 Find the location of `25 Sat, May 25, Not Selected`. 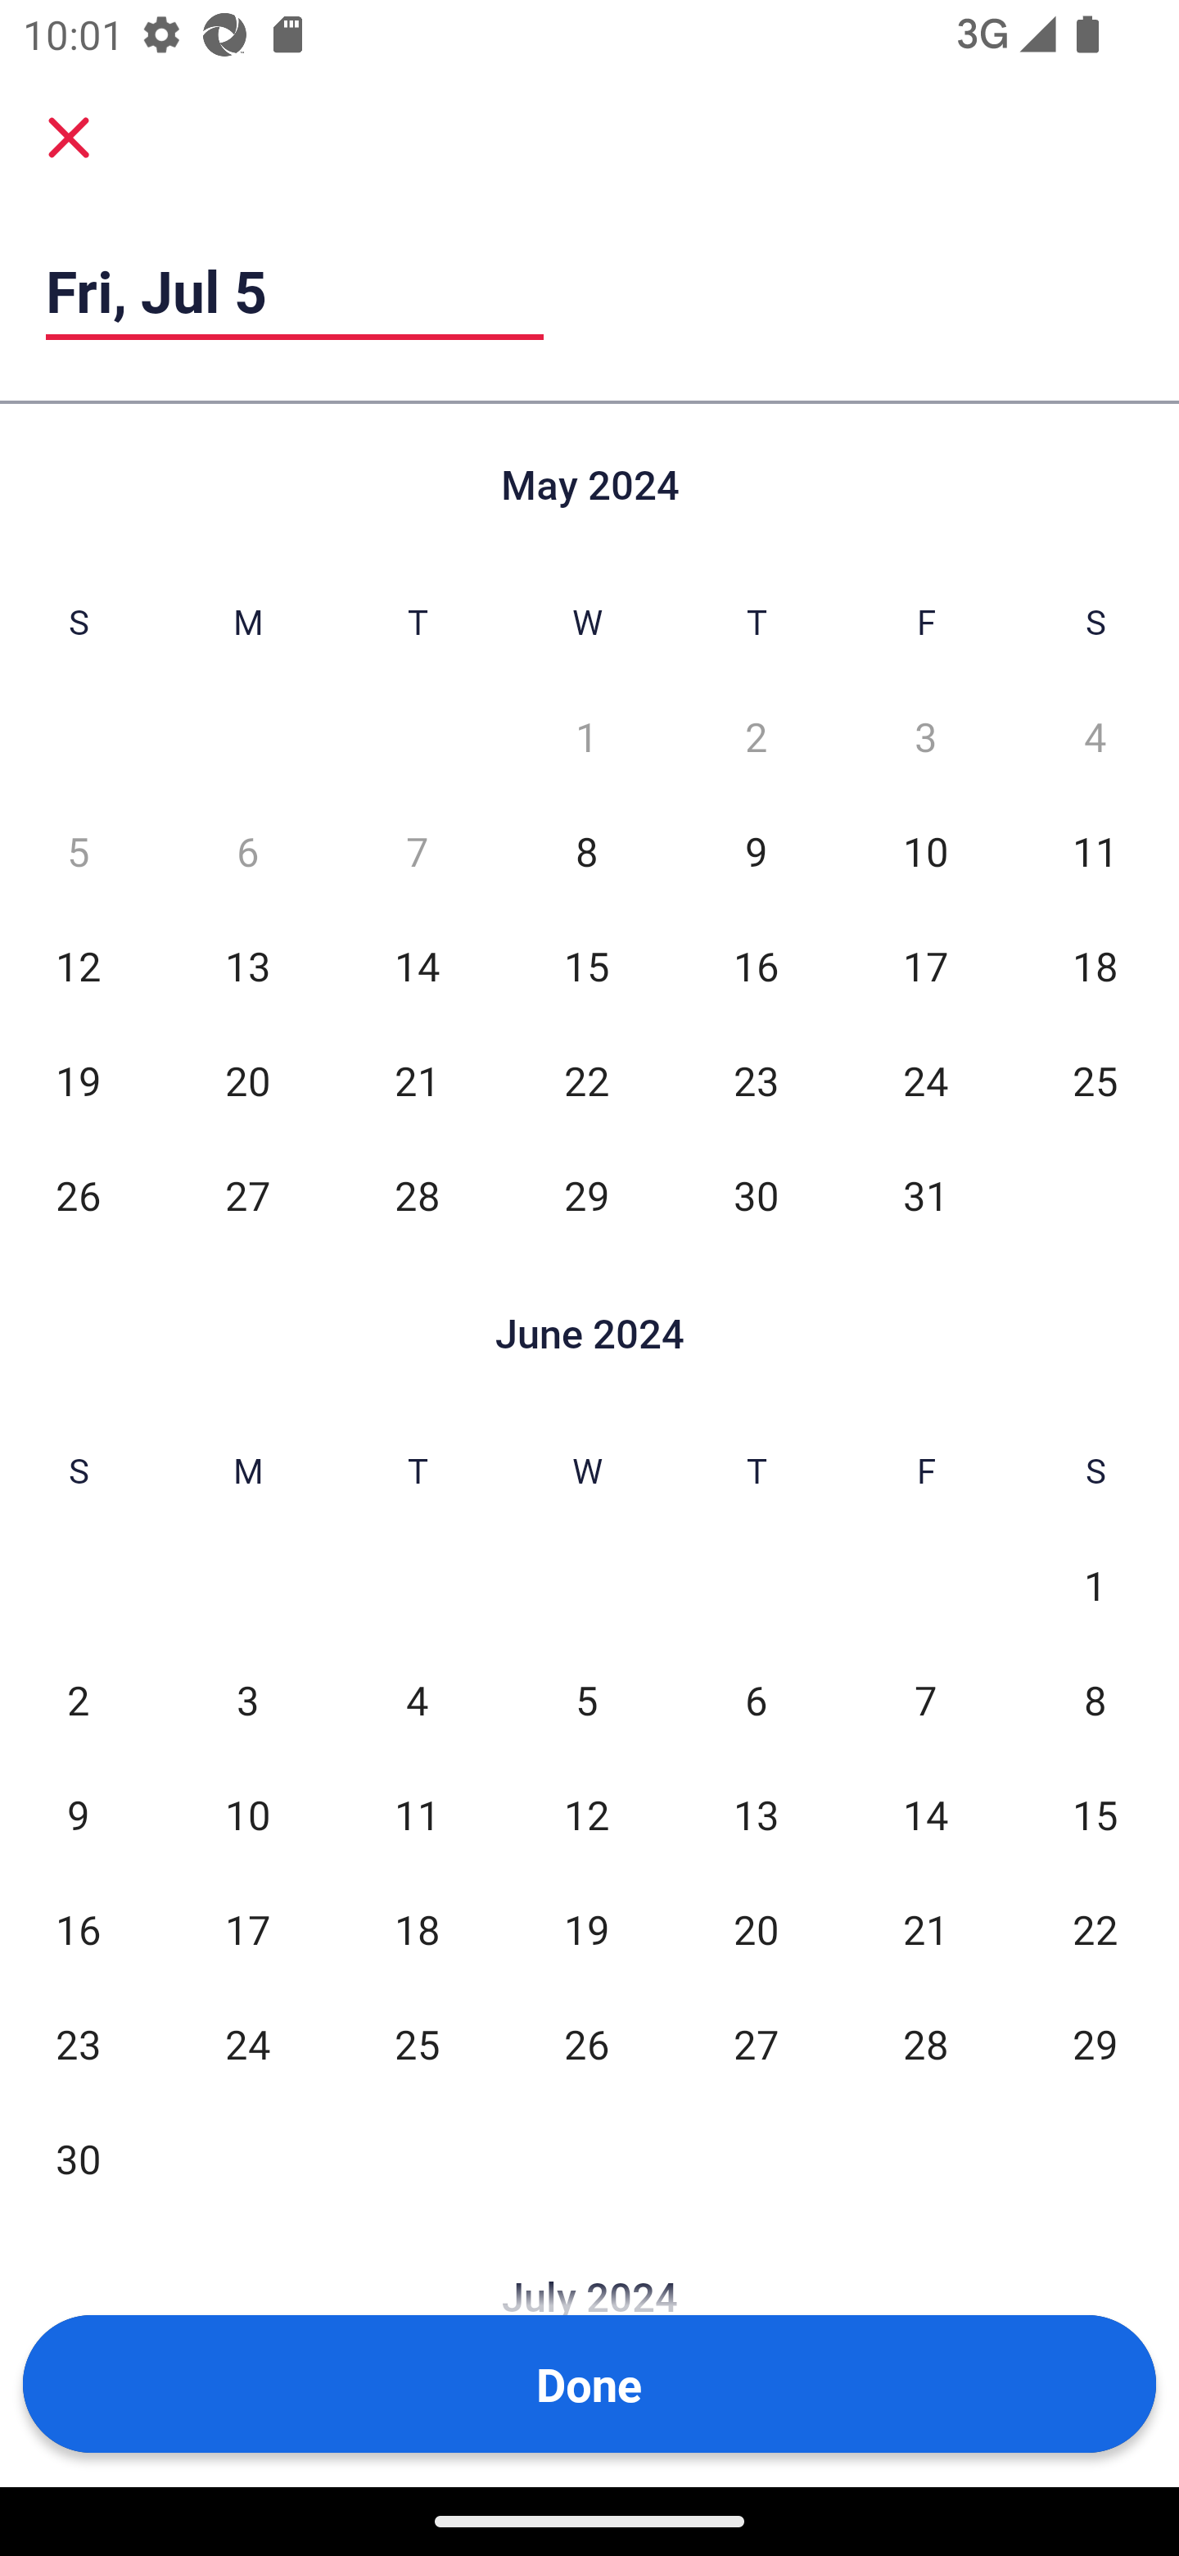

25 Sat, May 25, Not Selected is located at coordinates (1095, 1080).